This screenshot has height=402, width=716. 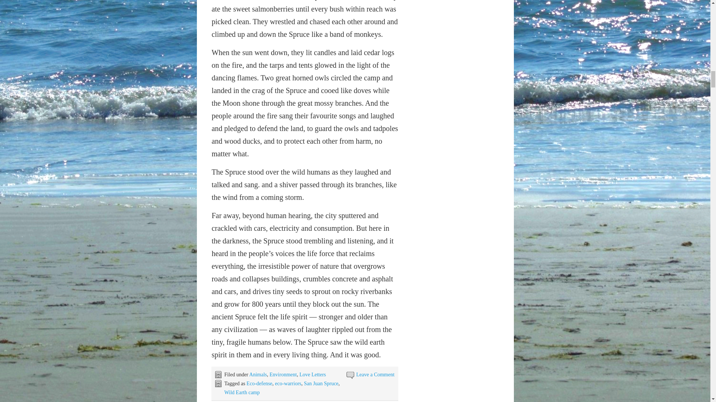 What do you see at coordinates (313, 374) in the screenshot?
I see `Love Letters` at bounding box center [313, 374].